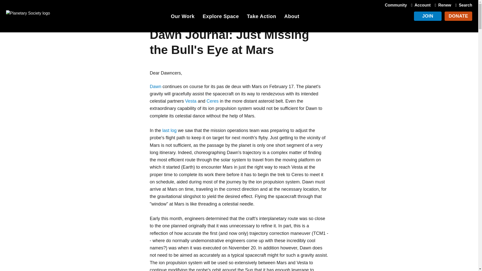 The width and height of the screenshot is (482, 271). What do you see at coordinates (262, 17) in the screenshot?
I see `Take Action` at bounding box center [262, 17].